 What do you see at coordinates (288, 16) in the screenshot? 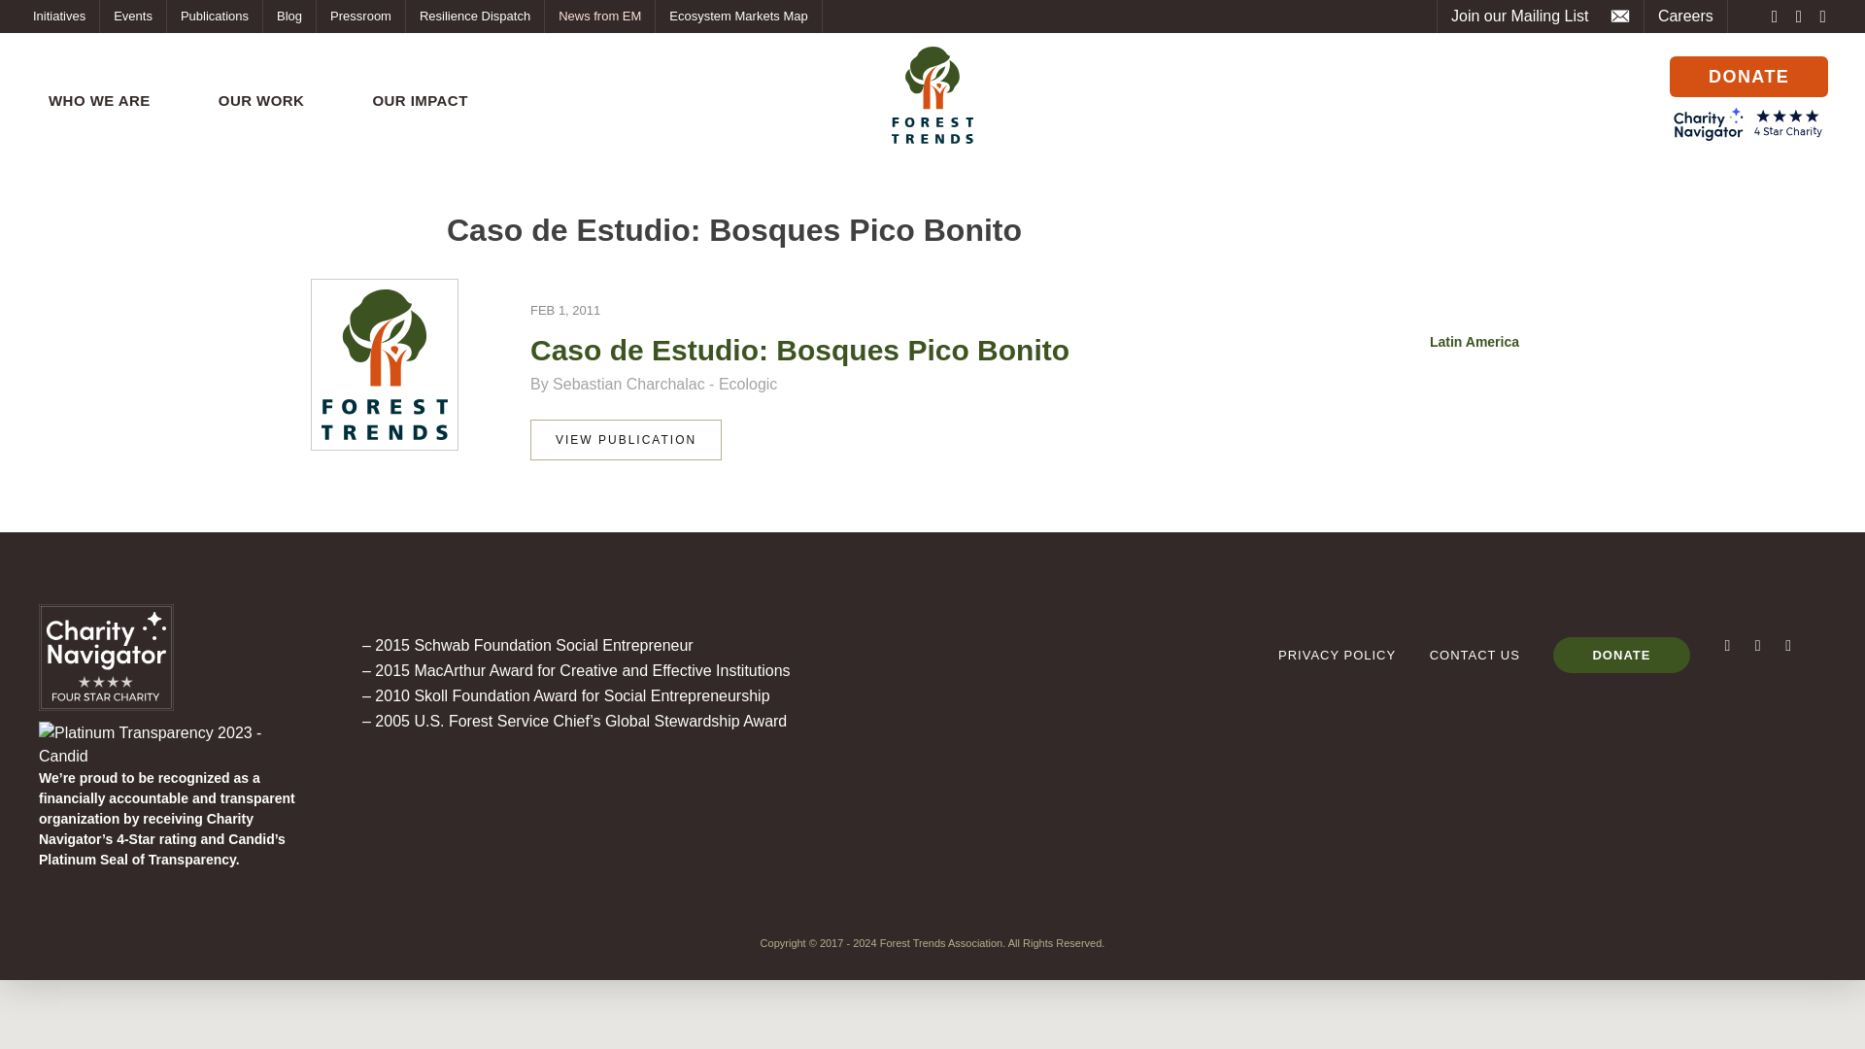
I see `Blog` at bounding box center [288, 16].